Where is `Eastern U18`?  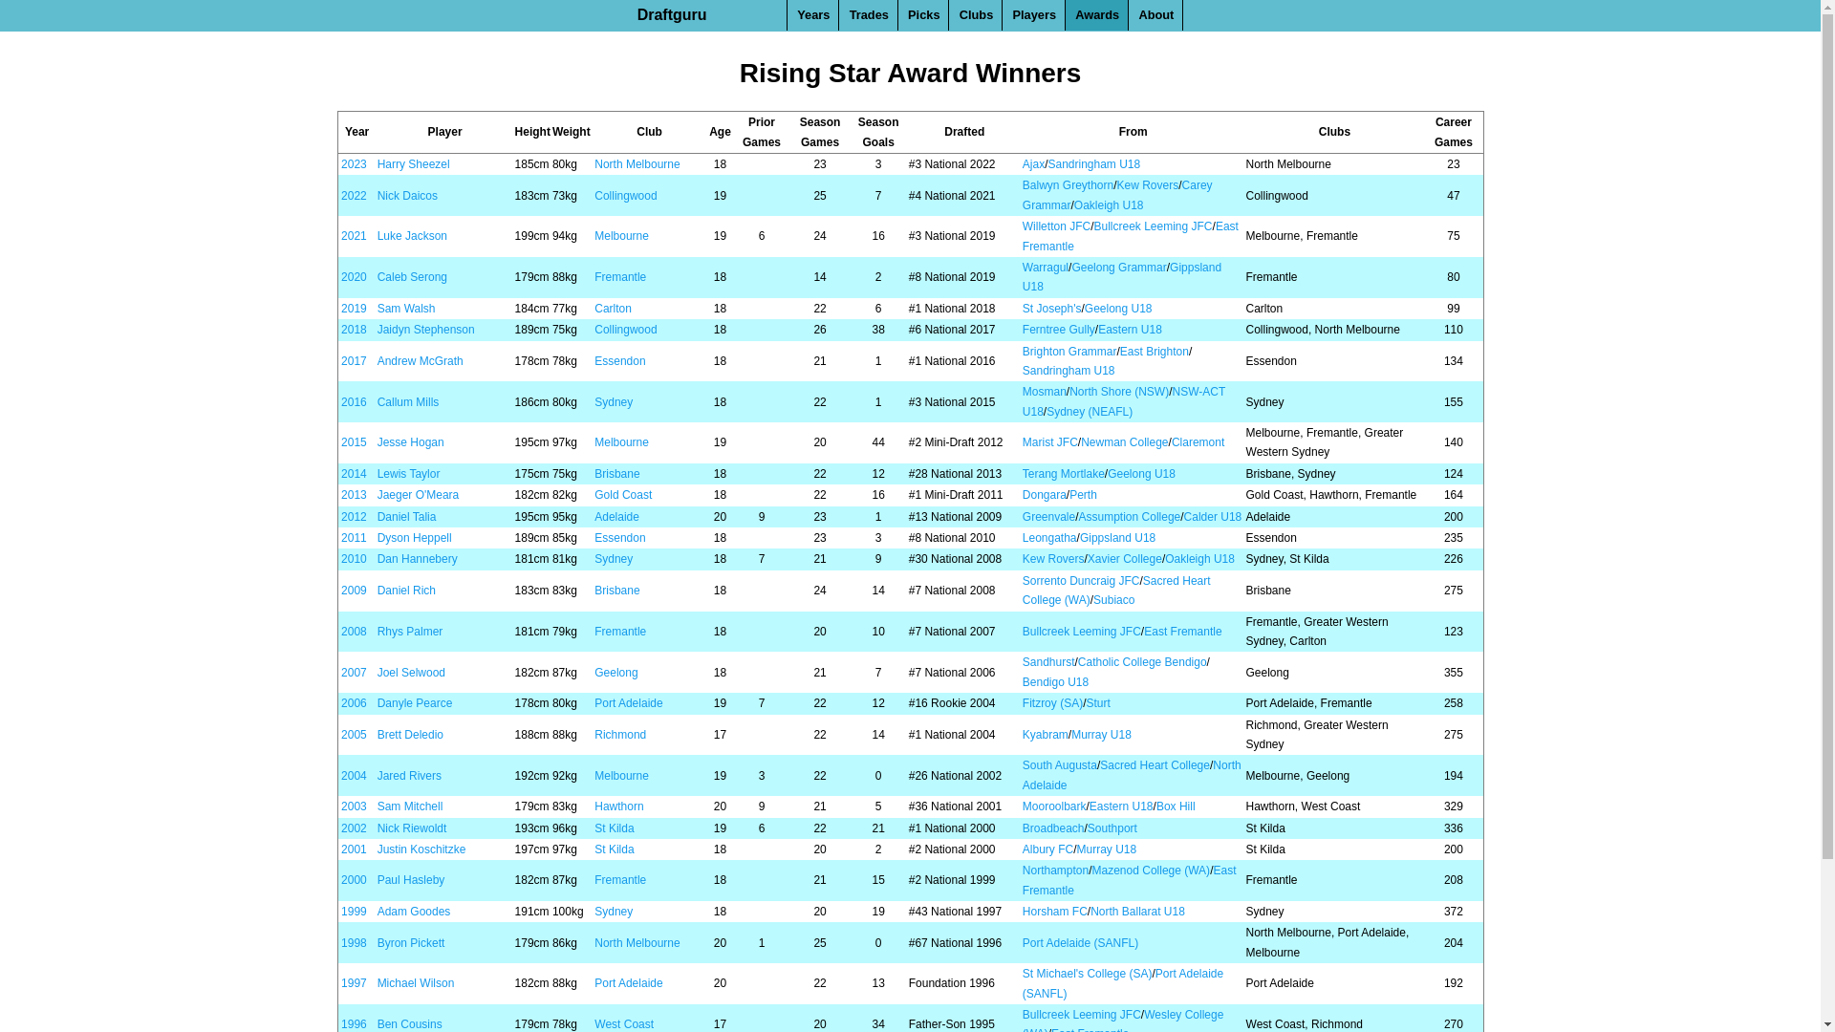
Eastern U18 is located at coordinates (1130, 330).